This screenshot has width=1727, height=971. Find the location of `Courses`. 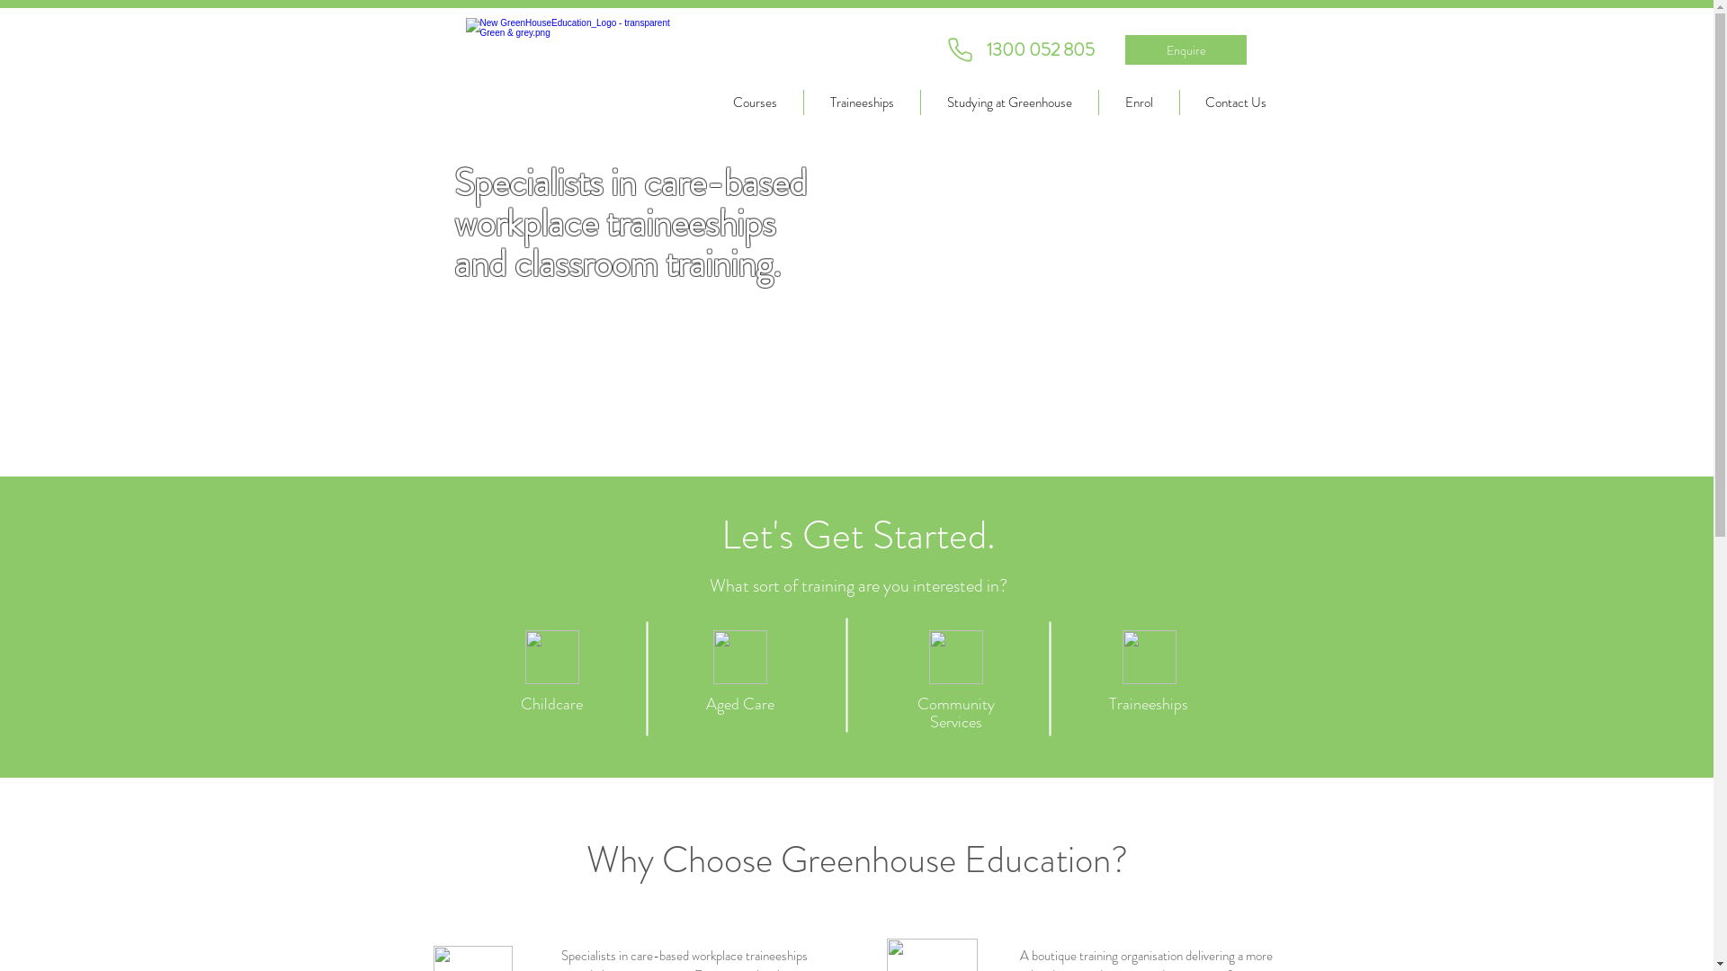

Courses is located at coordinates (756, 102).